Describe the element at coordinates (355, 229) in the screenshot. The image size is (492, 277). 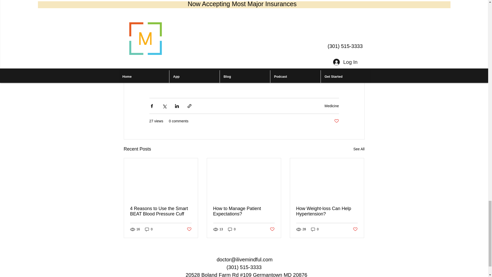
I see `Post not marked as liked` at that location.